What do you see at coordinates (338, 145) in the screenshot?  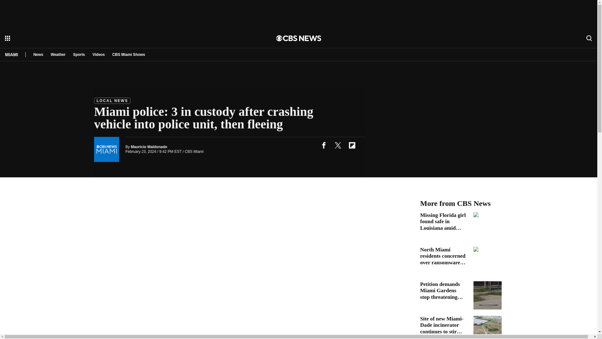 I see `twitter` at bounding box center [338, 145].